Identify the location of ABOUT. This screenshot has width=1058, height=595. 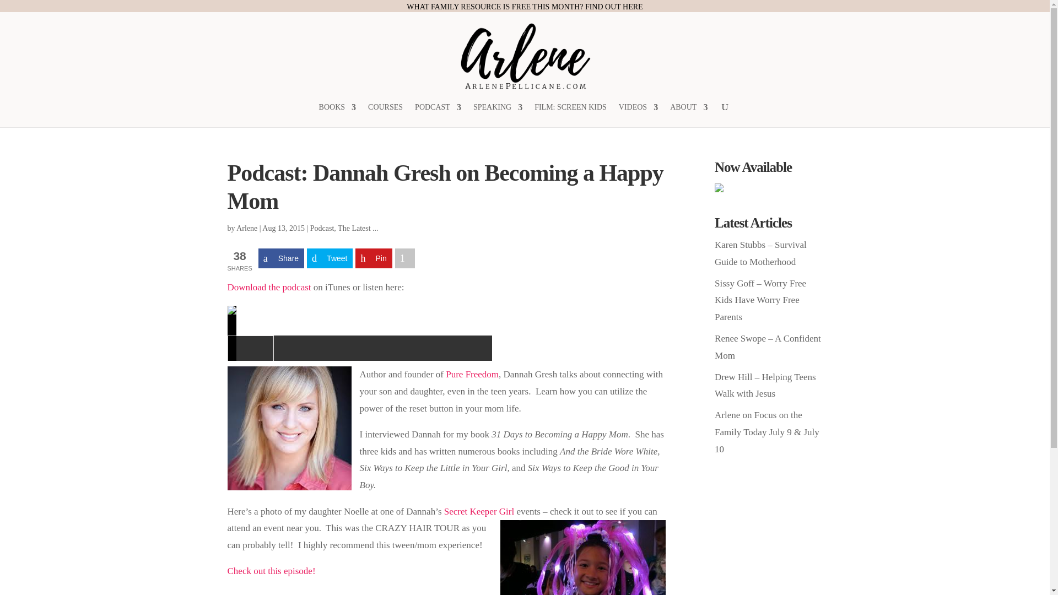
(689, 115).